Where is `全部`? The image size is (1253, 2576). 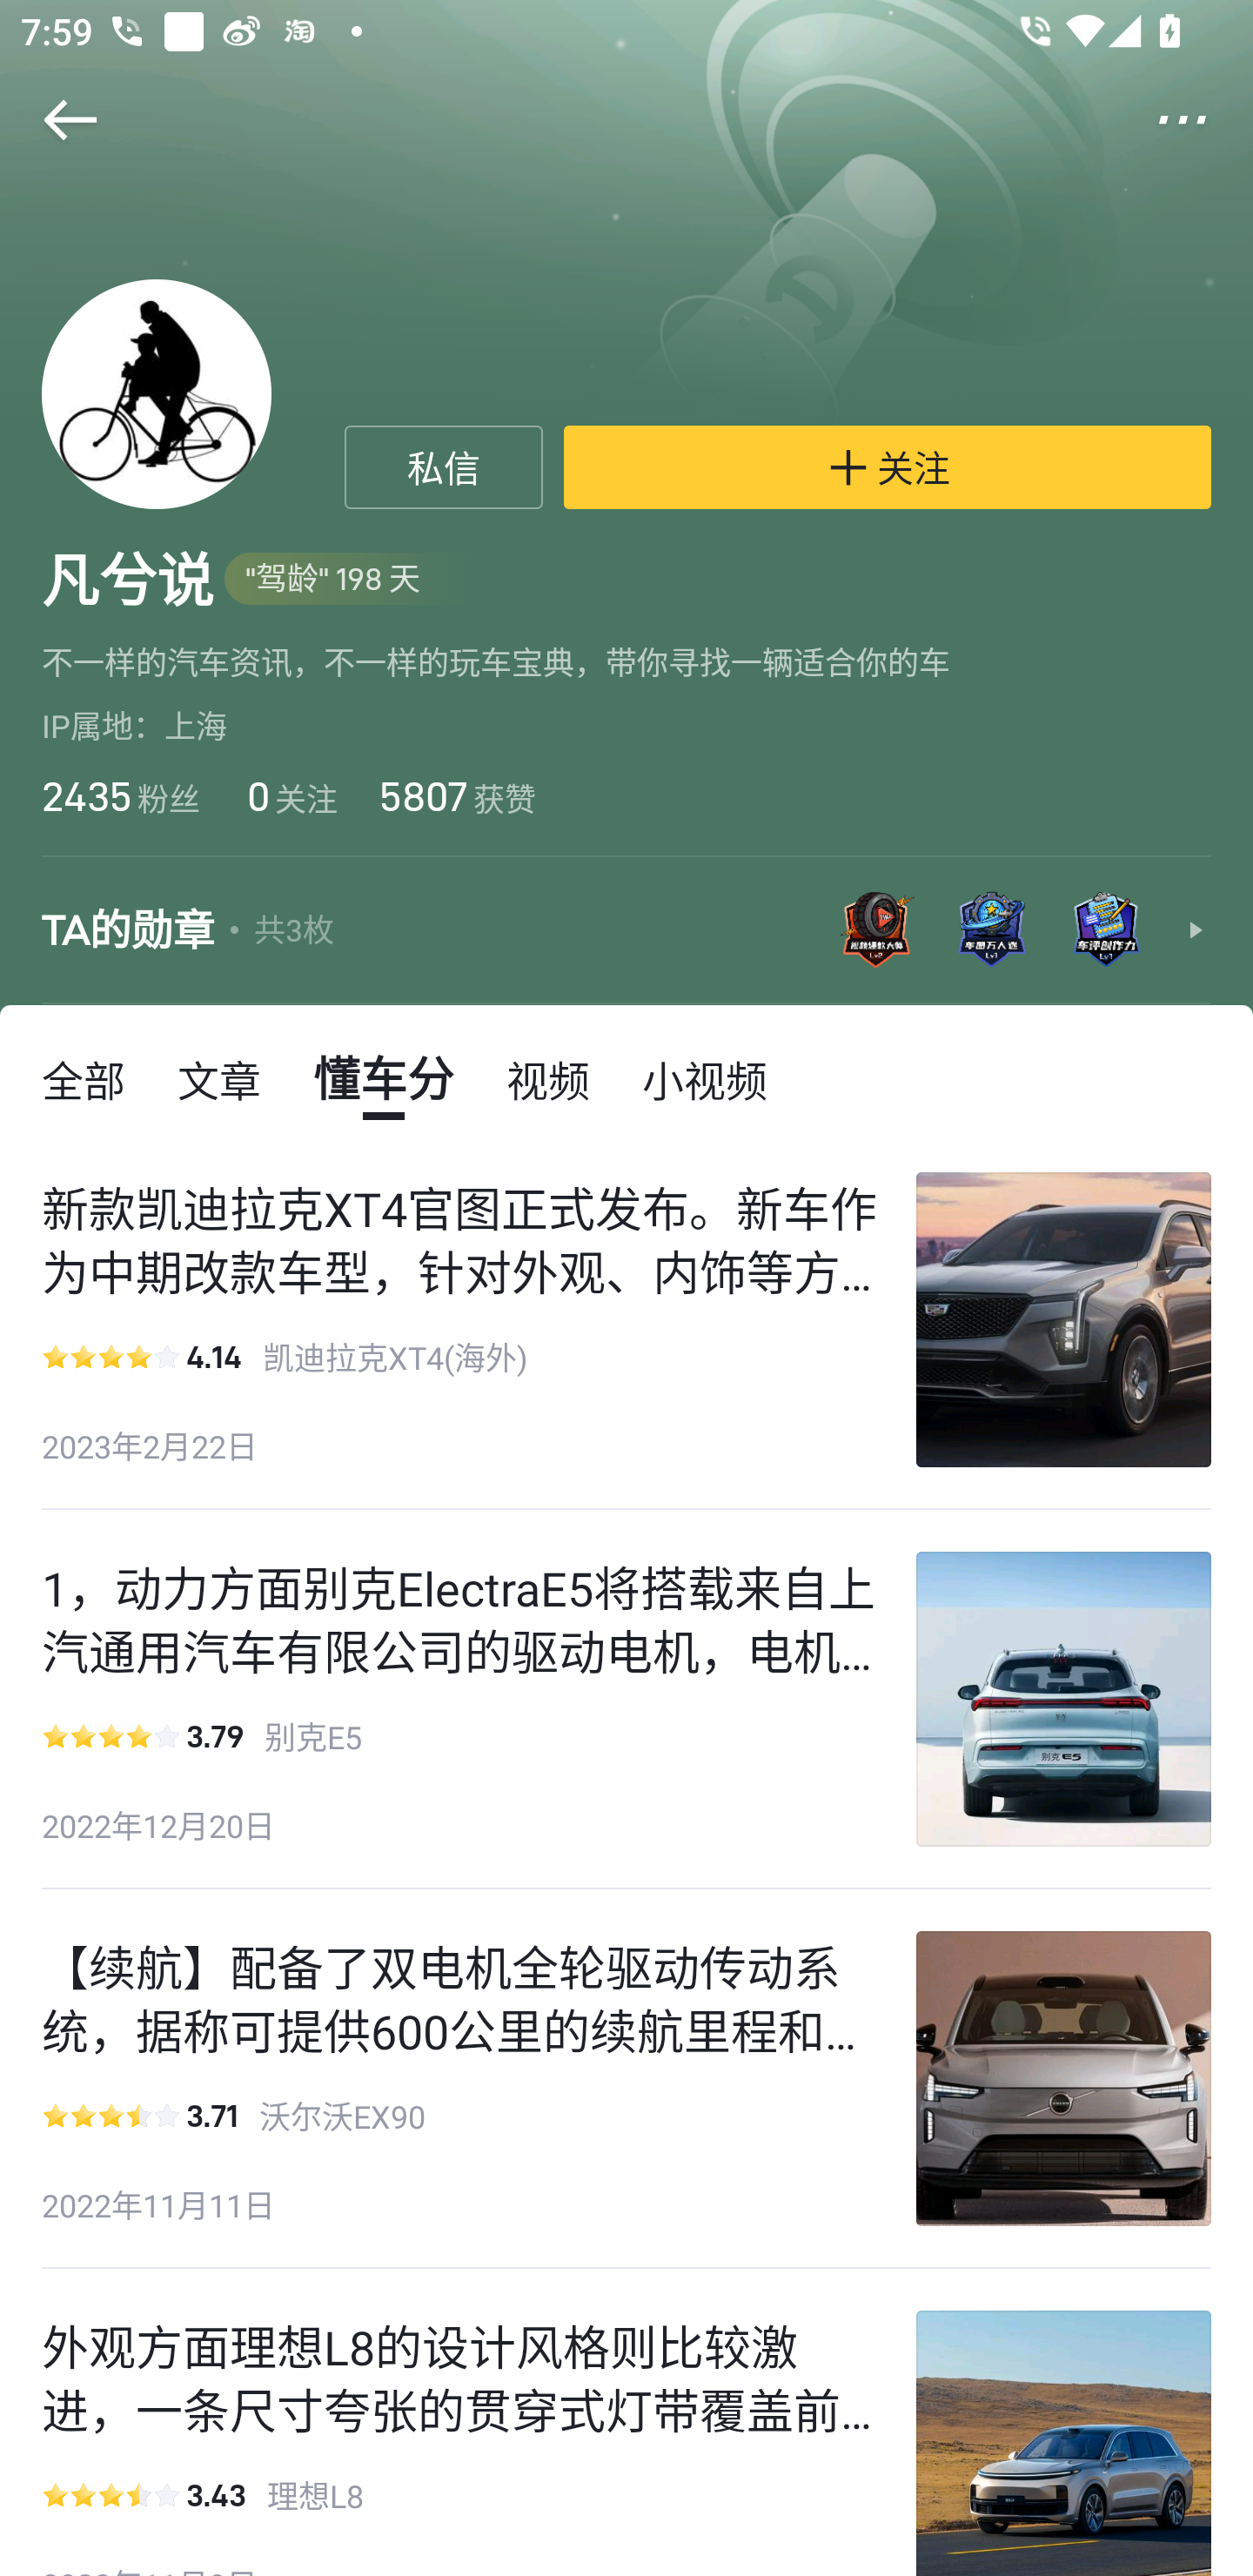 全部 is located at coordinates (84, 1077).